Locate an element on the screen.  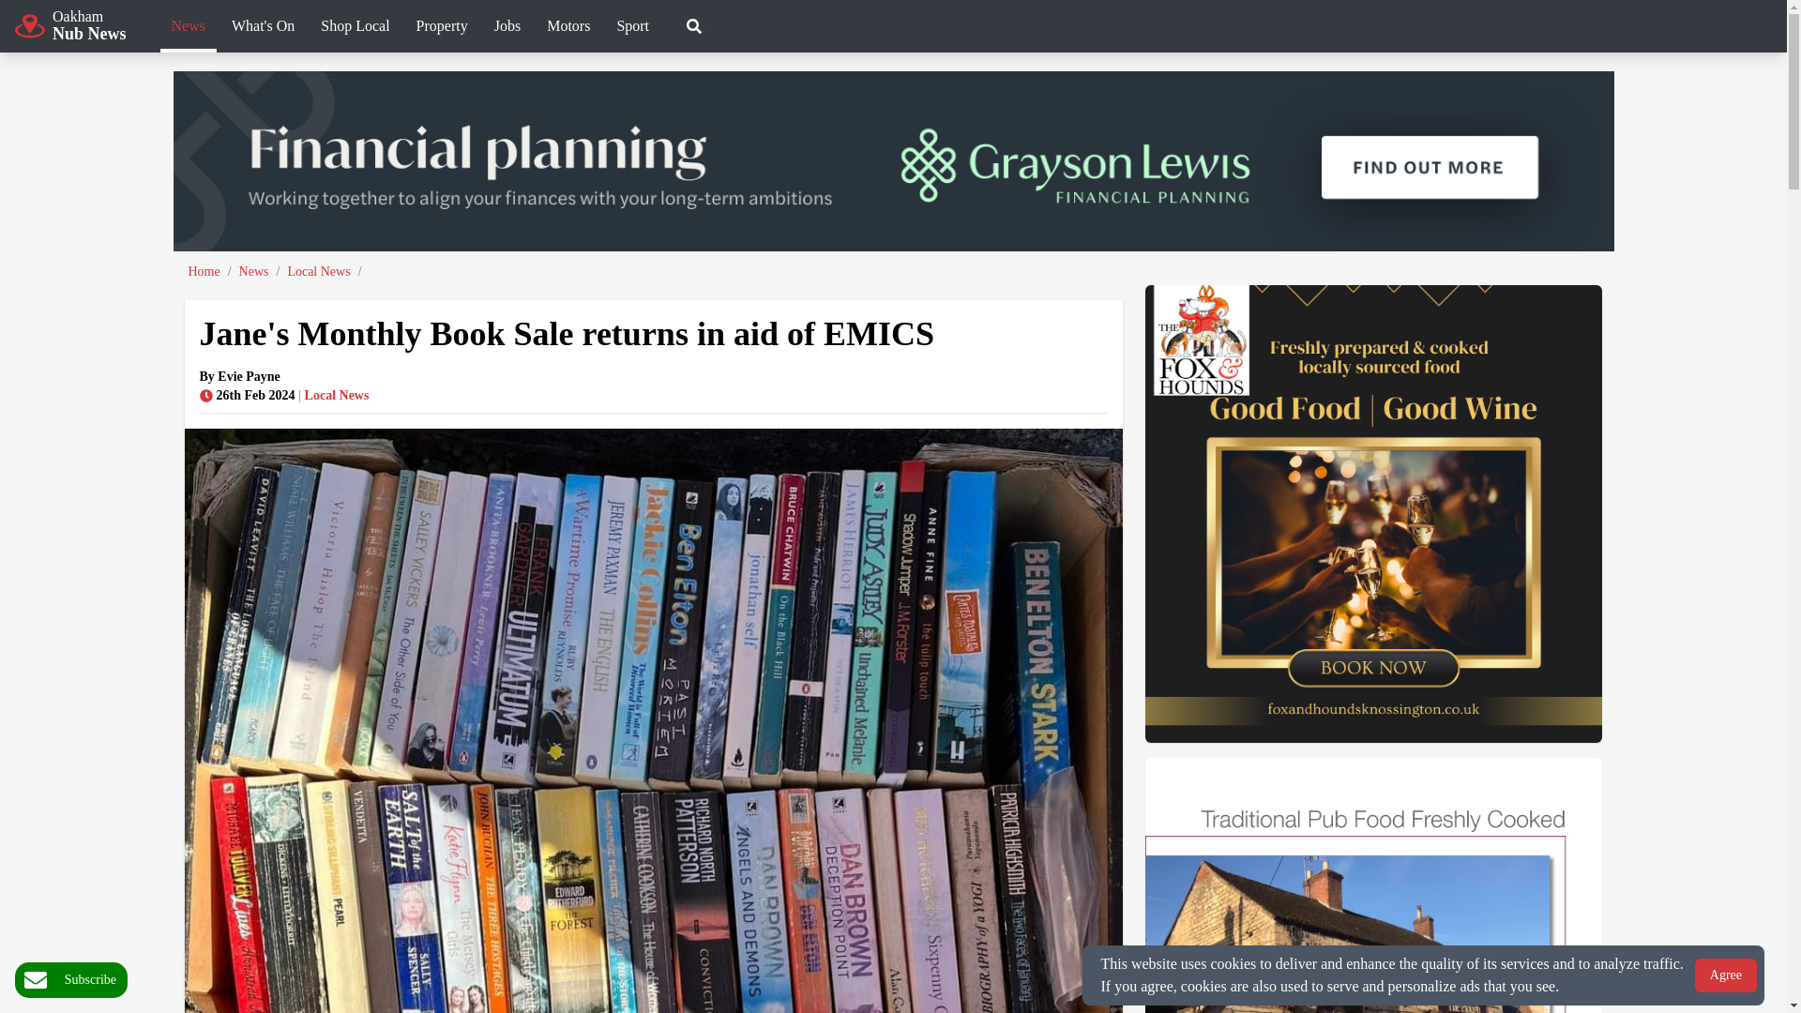
News is located at coordinates (188, 28).